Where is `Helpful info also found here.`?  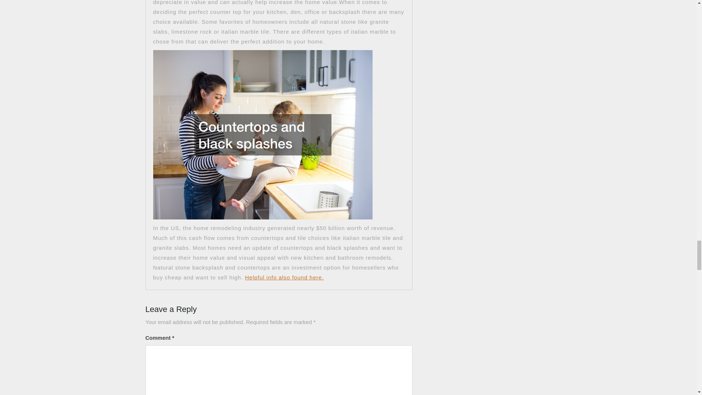 Helpful info also found here. is located at coordinates (284, 277).